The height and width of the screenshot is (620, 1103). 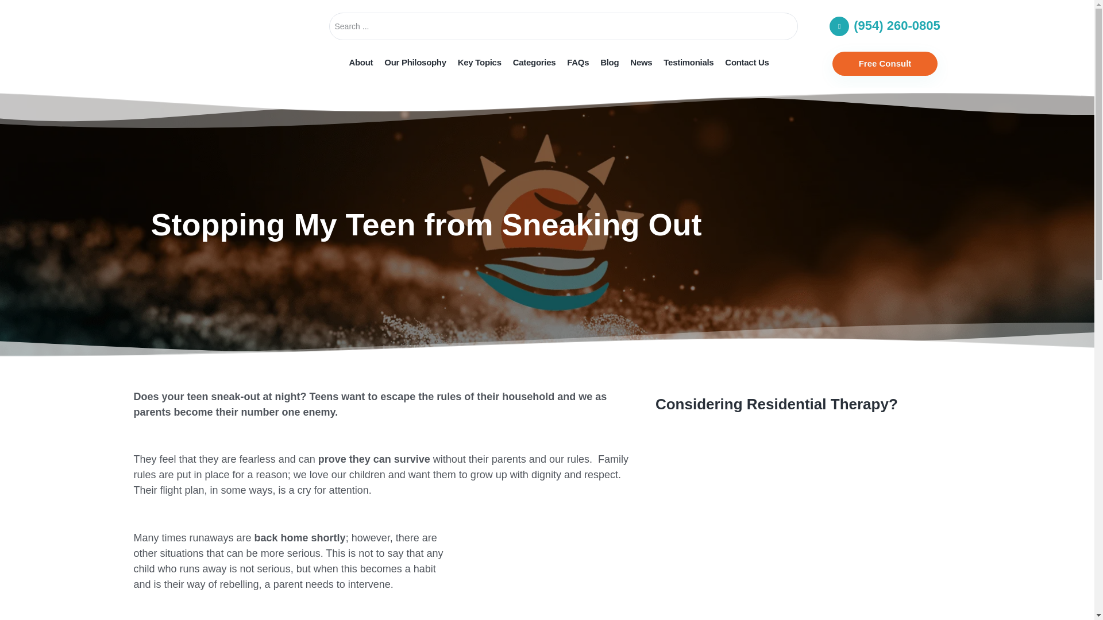 I want to click on Our Philosophy, so click(x=415, y=62).